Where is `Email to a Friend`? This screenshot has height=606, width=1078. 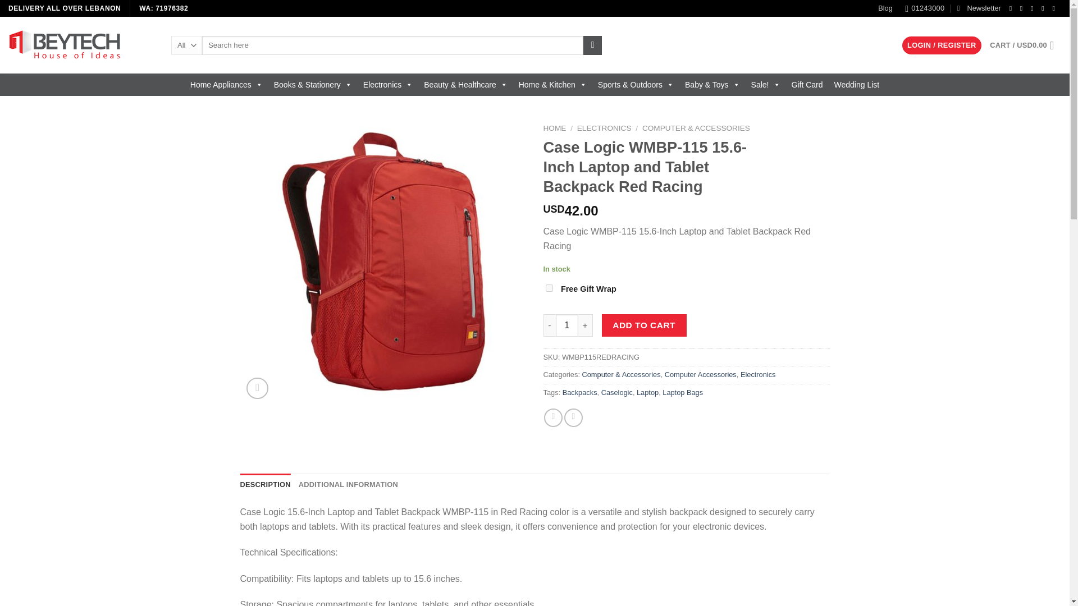 Email to a Friend is located at coordinates (573, 417).